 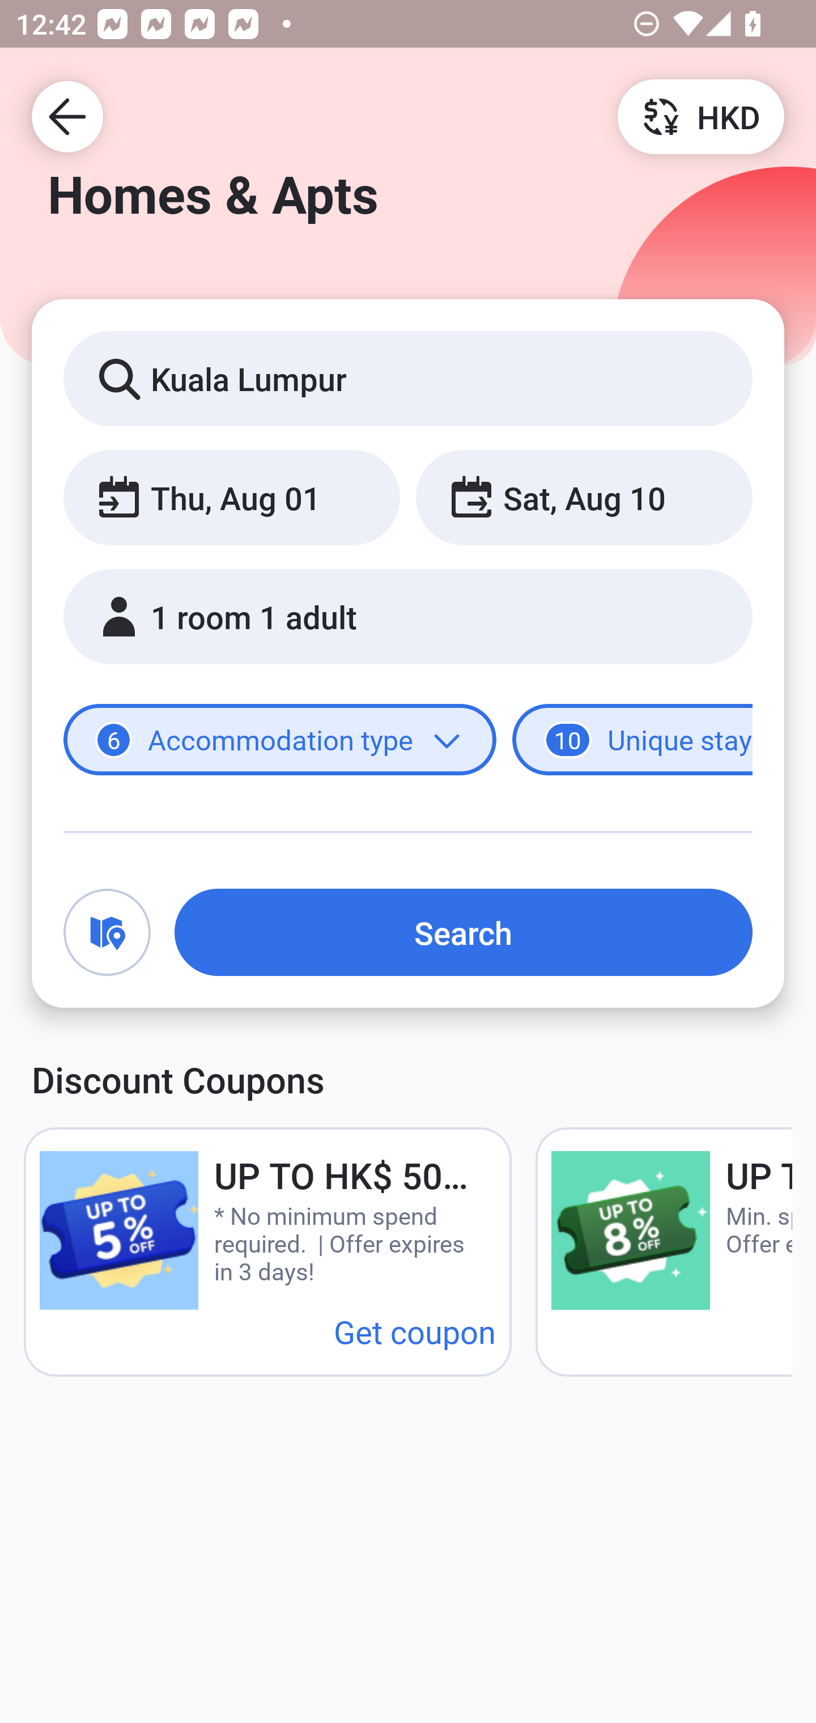 I want to click on 10 Unique stays, so click(x=632, y=740).